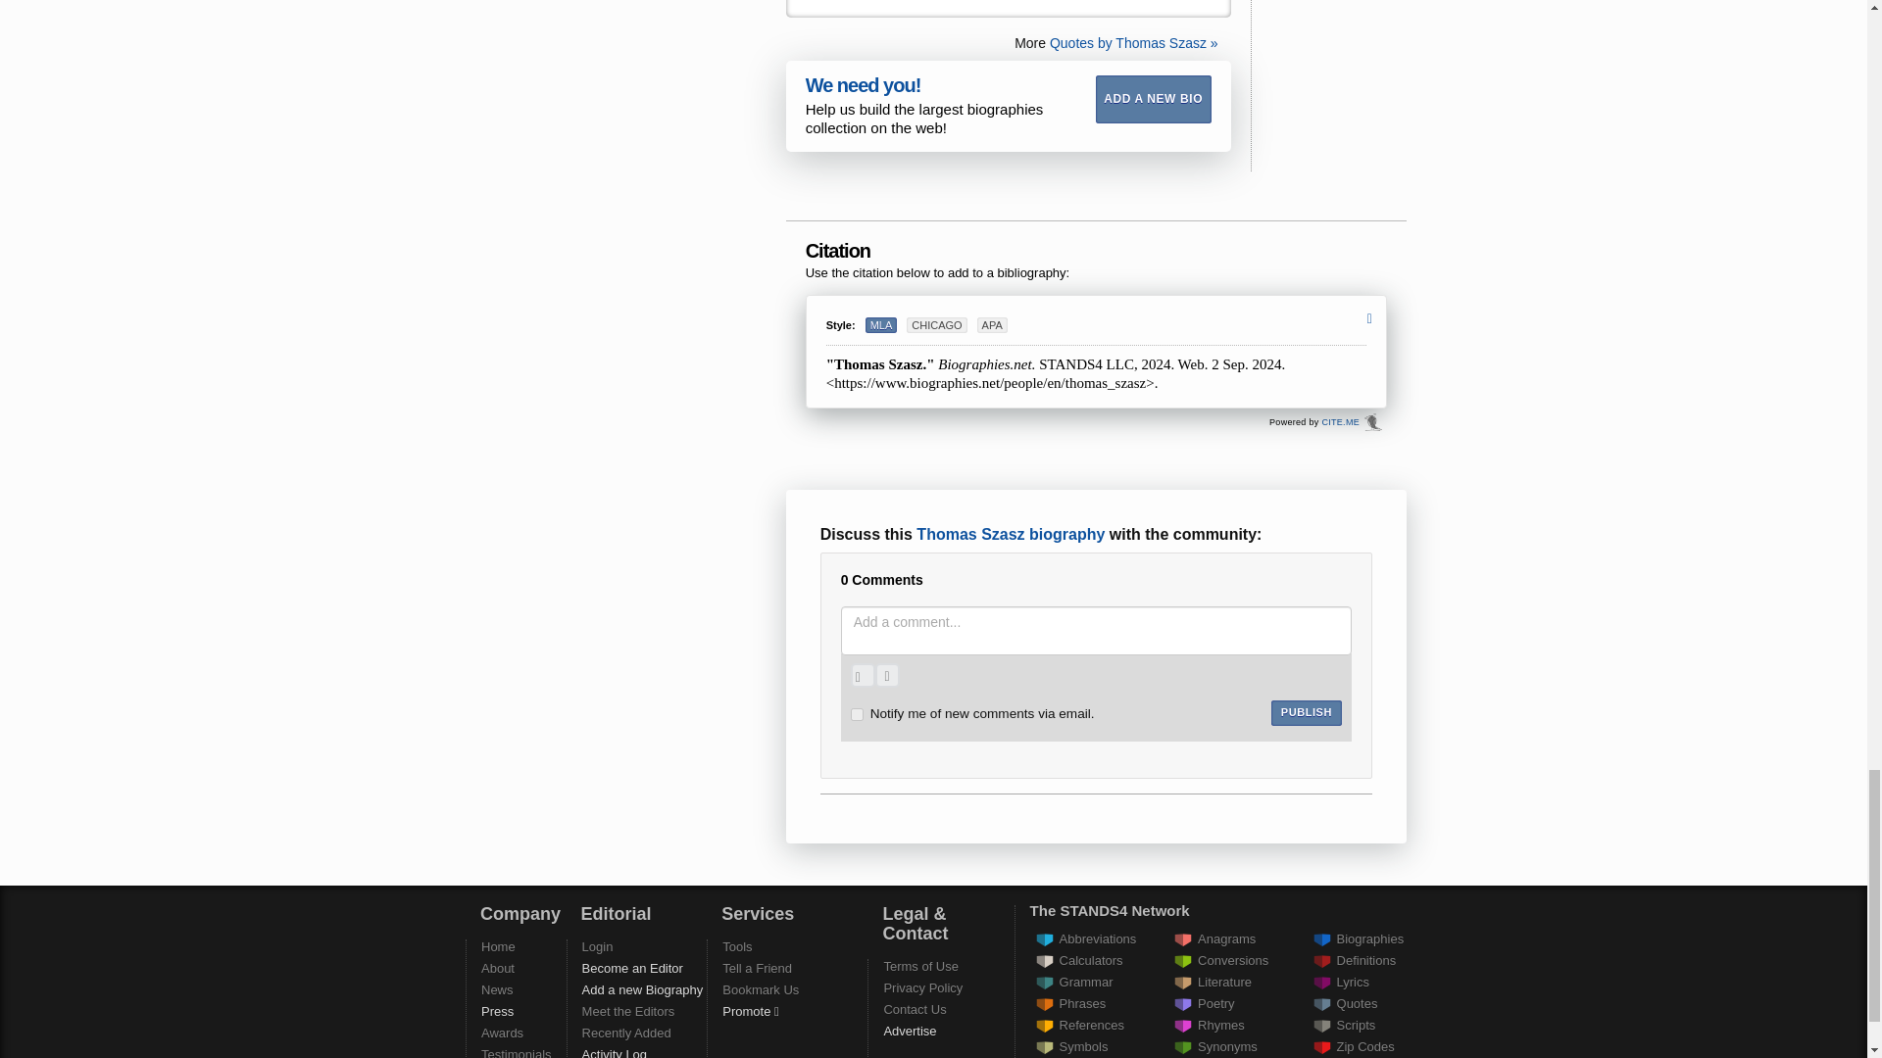  I want to click on on, so click(857, 713).